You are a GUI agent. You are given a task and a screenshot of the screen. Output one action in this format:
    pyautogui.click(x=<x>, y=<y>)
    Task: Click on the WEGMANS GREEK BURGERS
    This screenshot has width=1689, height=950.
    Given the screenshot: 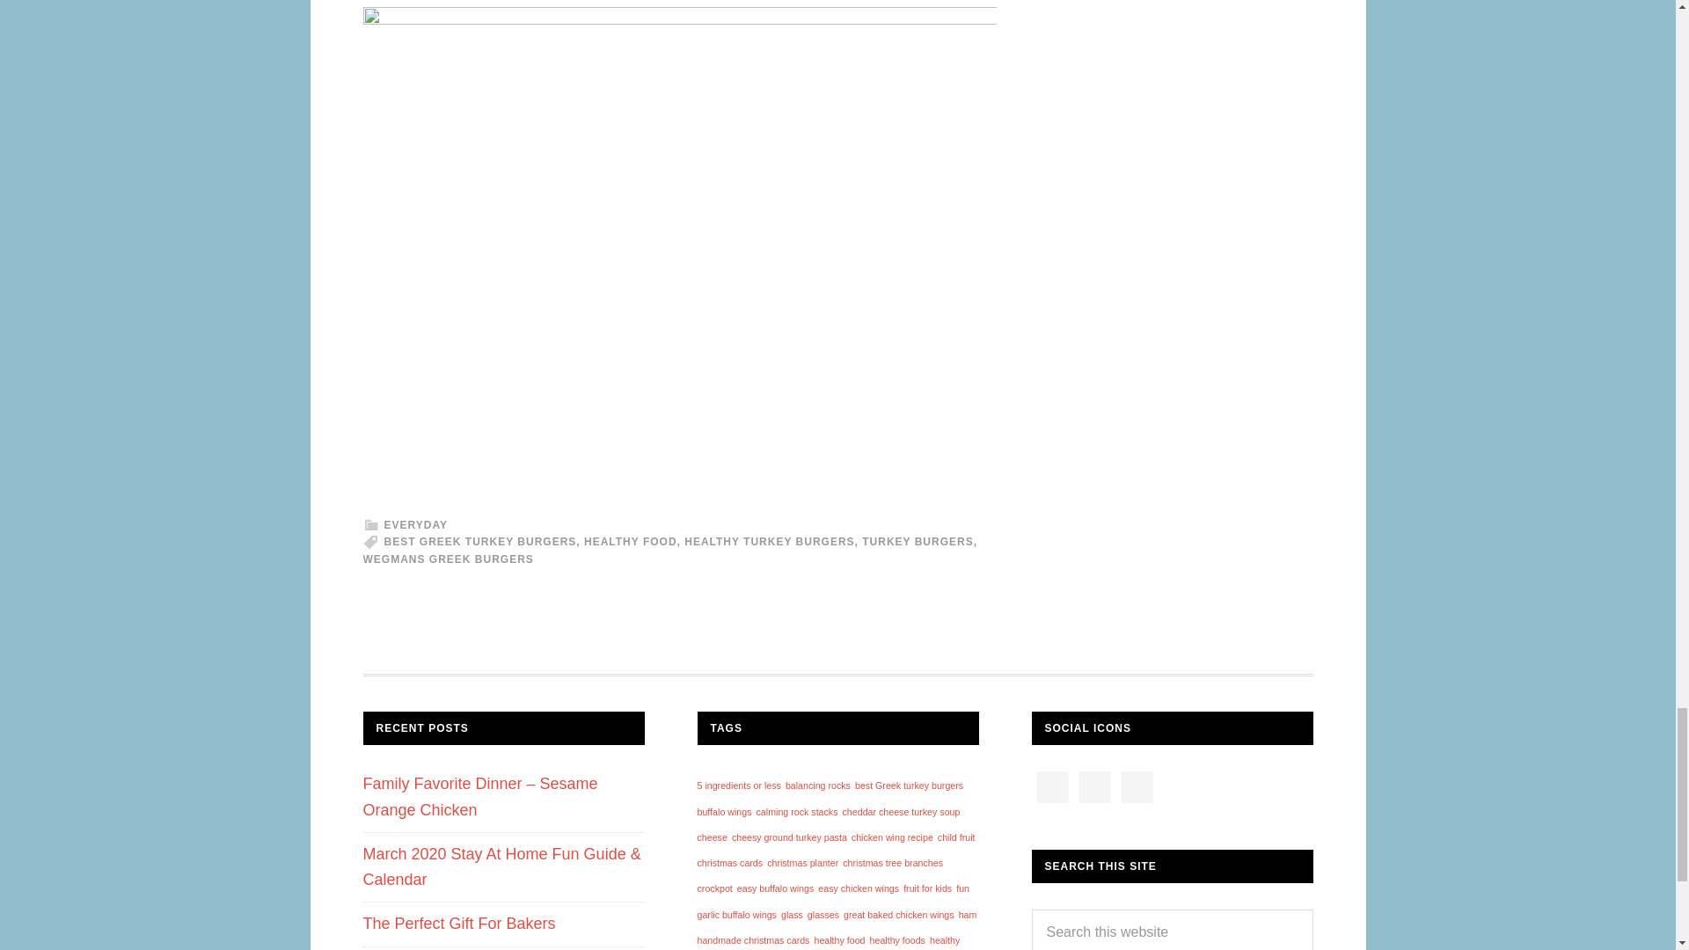 What is the action you would take?
    pyautogui.click(x=448, y=559)
    